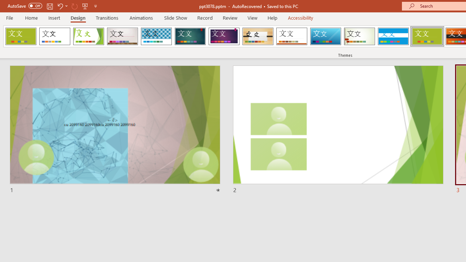 Image resolution: width=466 pixels, height=262 pixels. What do you see at coordinates (55, 36) in the screenshot?
I see `Office Theme` at bounding box center [55, 36].